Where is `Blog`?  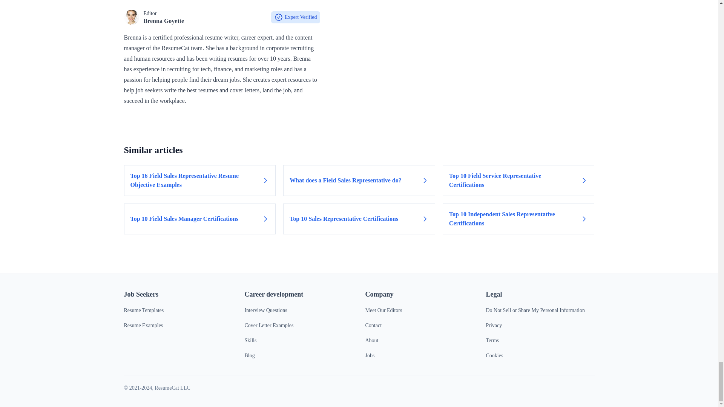
Blog is located at coordinates (250, 356).